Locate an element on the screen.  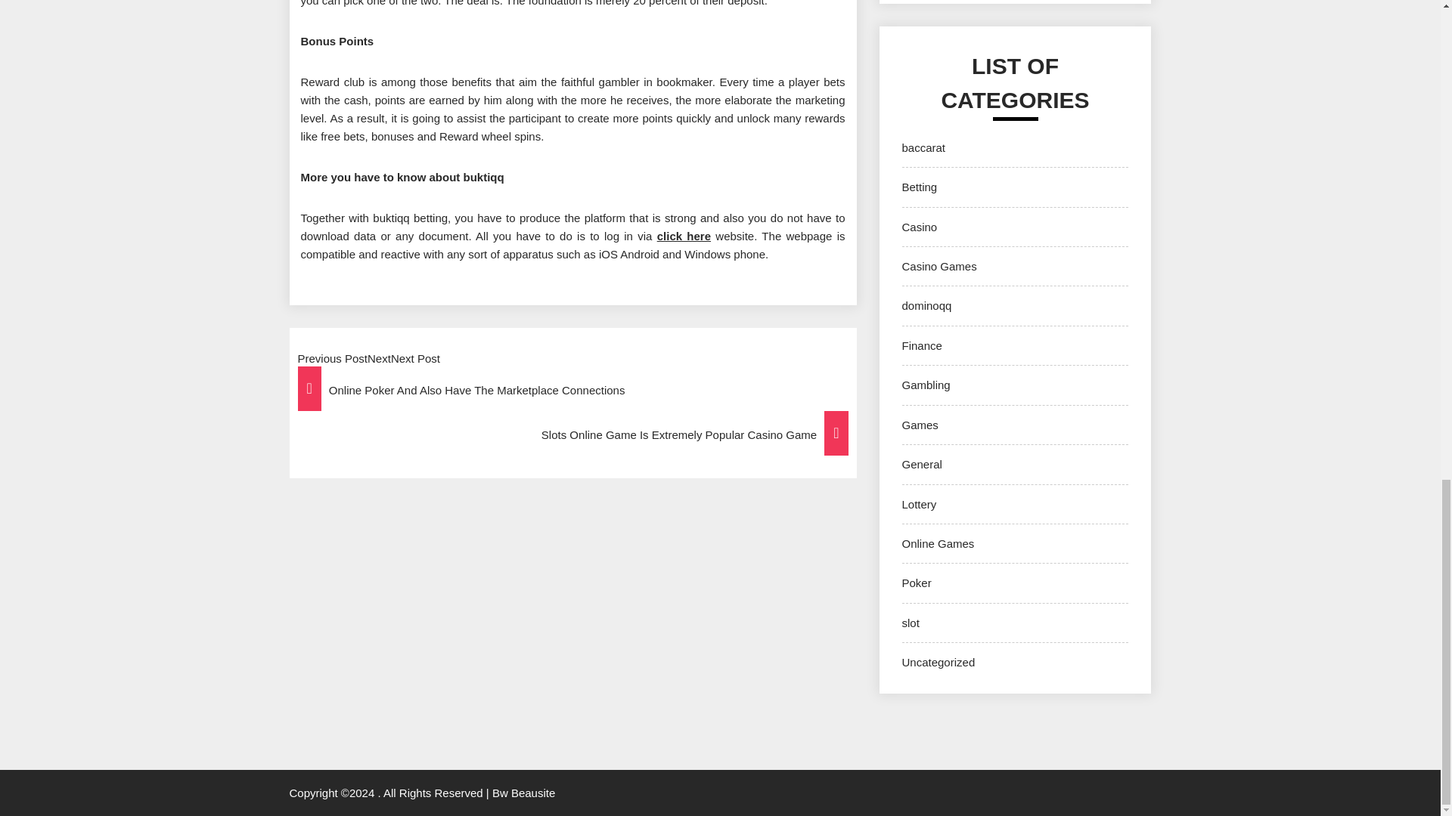
slot is located at coordinates (911, 623).